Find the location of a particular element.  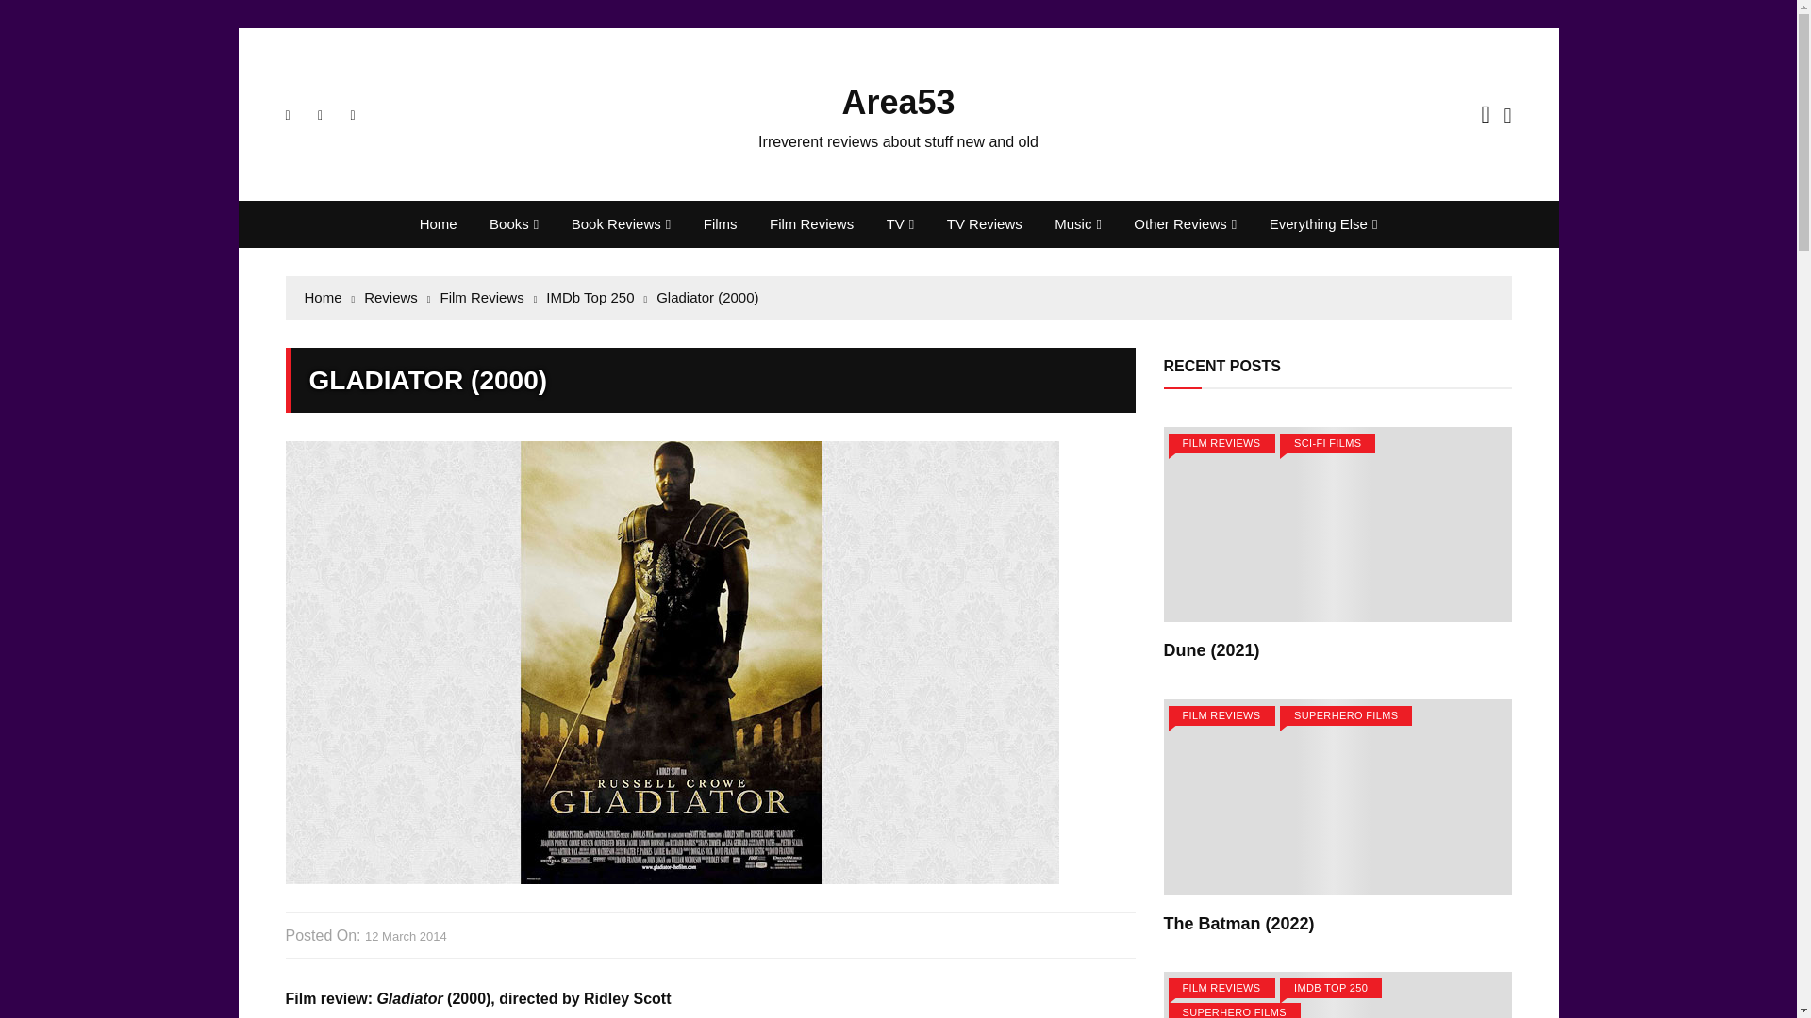

Home is located at coordinates (438, 224).